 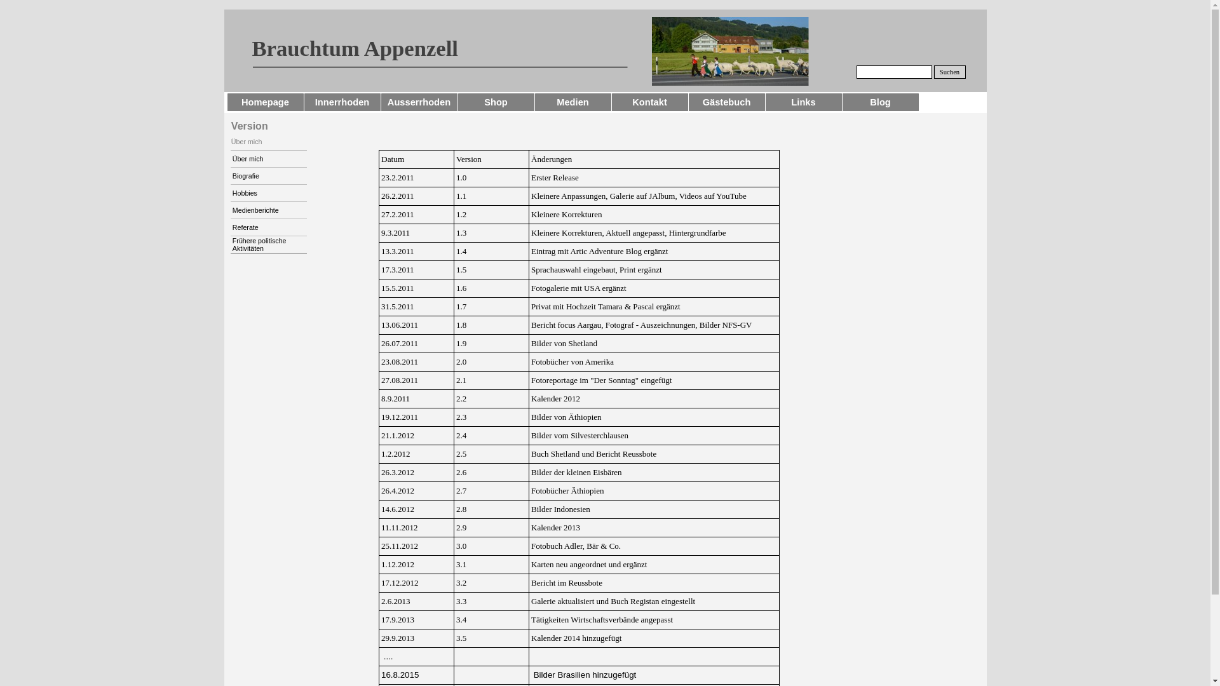 I want to click on Medienberichte, so click(x=269, y=210).